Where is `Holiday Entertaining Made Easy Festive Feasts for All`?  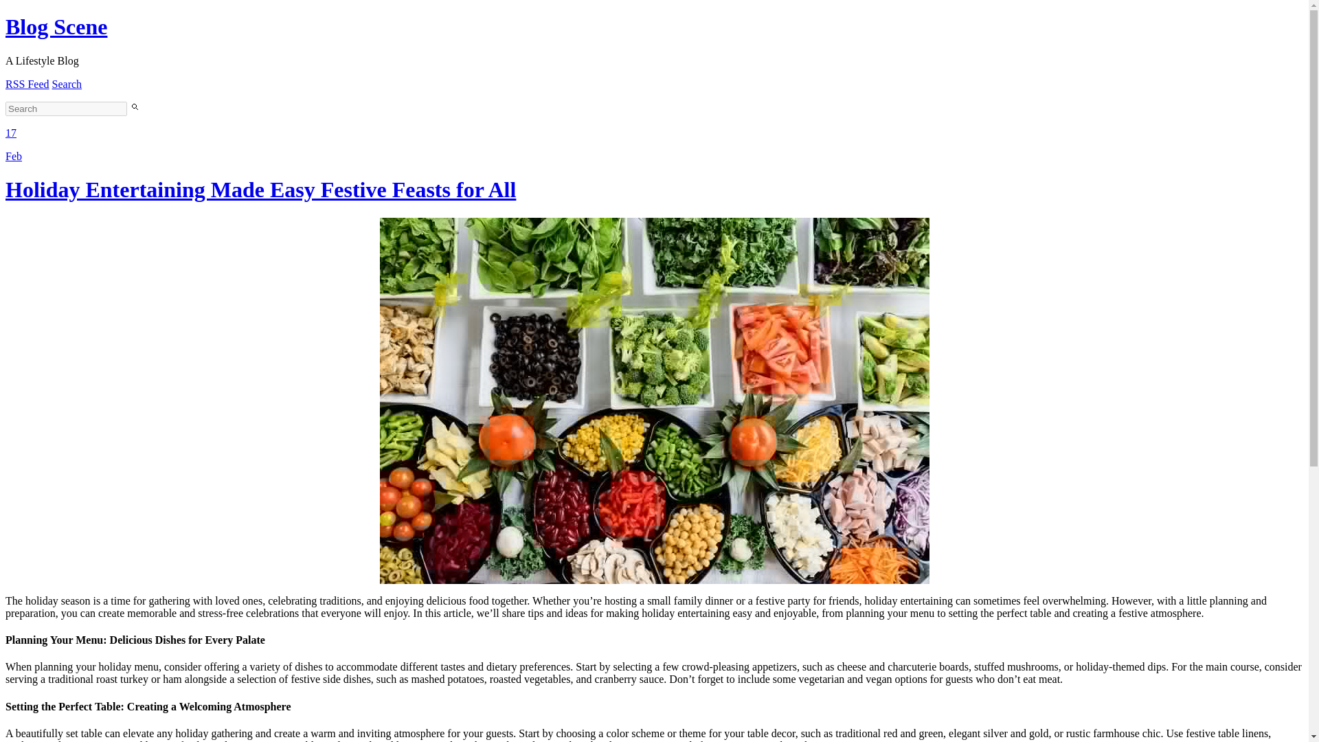 Holiday Entertaining Made Easy Festive Feasts for All is located at coordinates (260, 190).